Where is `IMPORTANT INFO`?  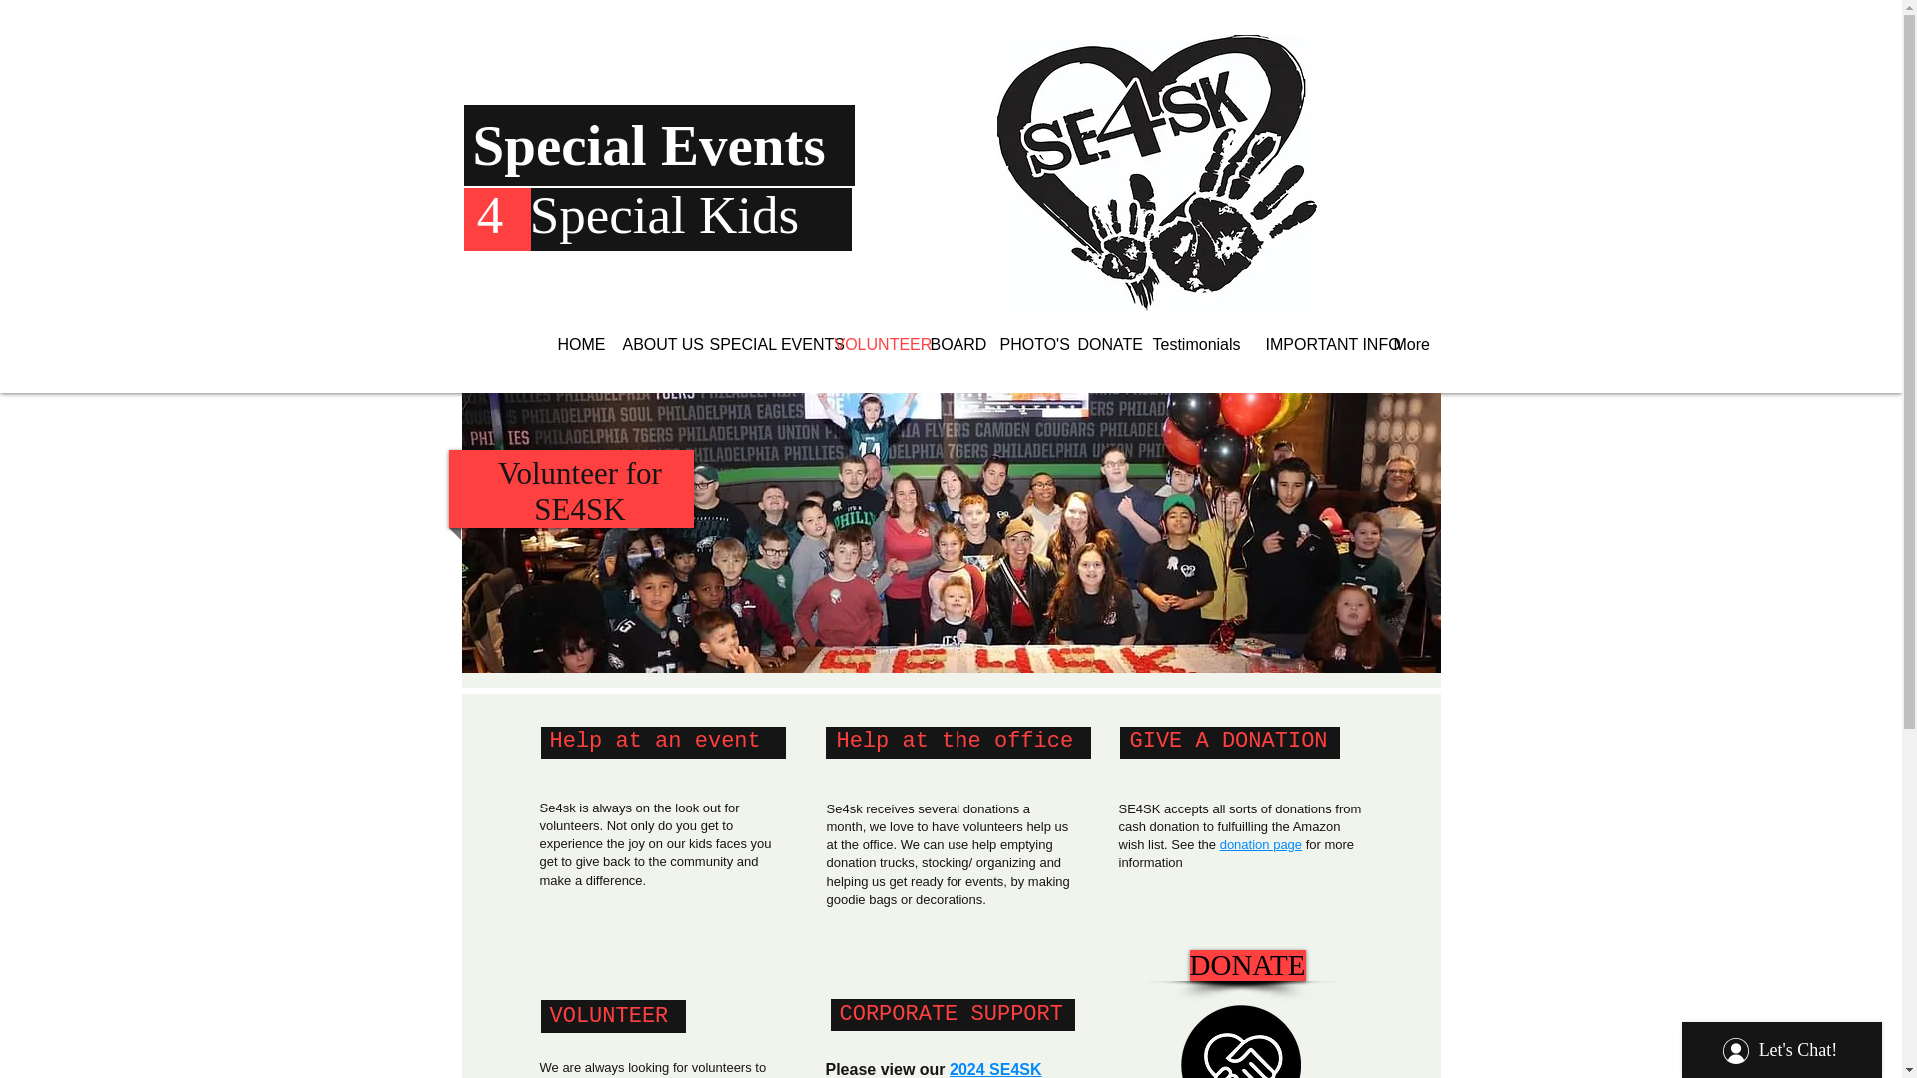
IMPORTANT INFO is located at coordinates (1314, 344).